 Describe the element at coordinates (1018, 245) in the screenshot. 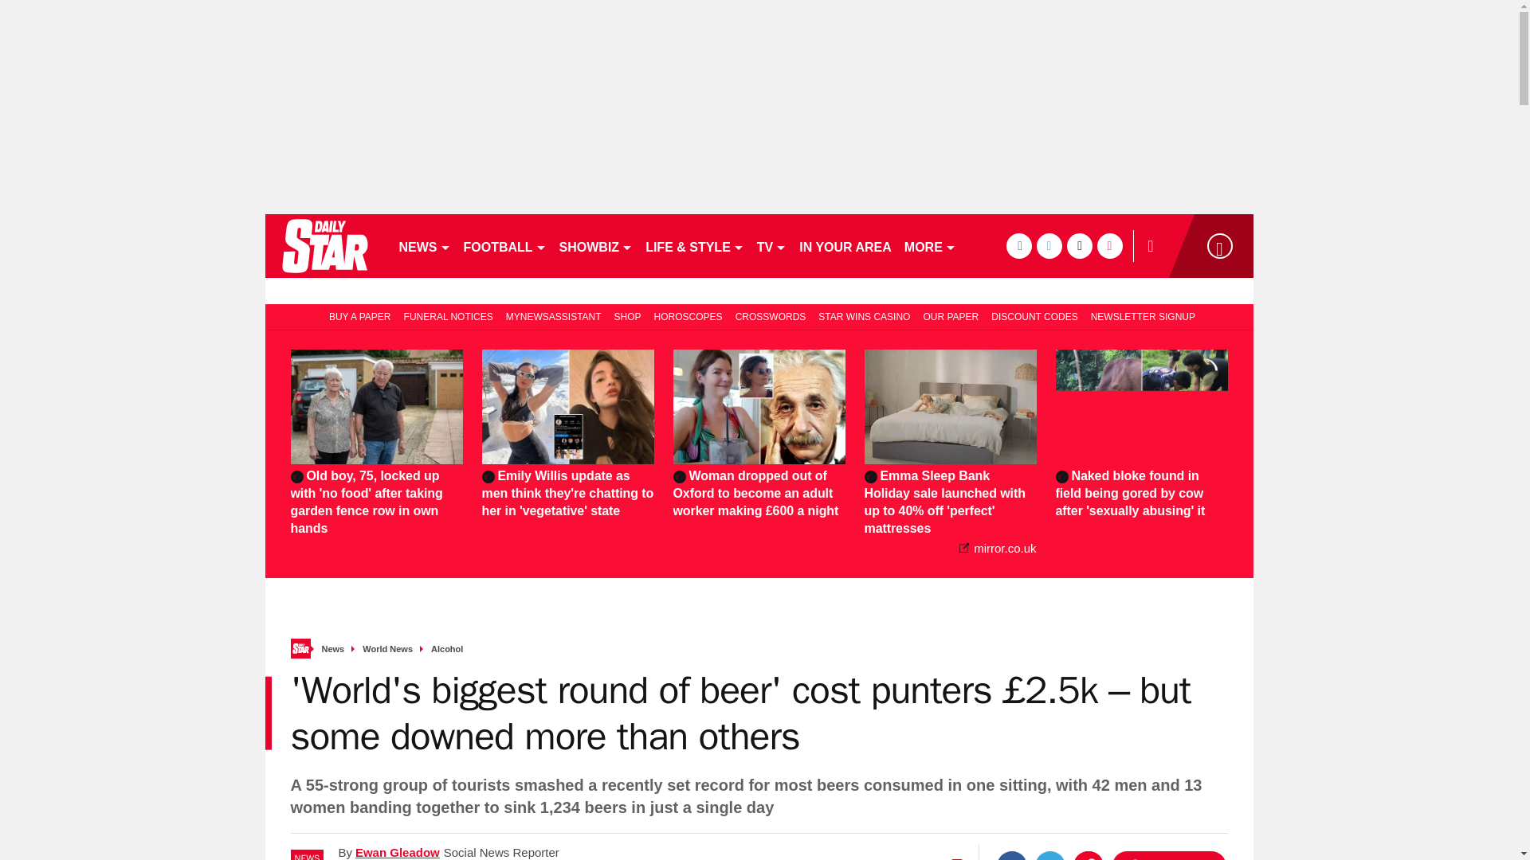

I see `facebook` at that location.